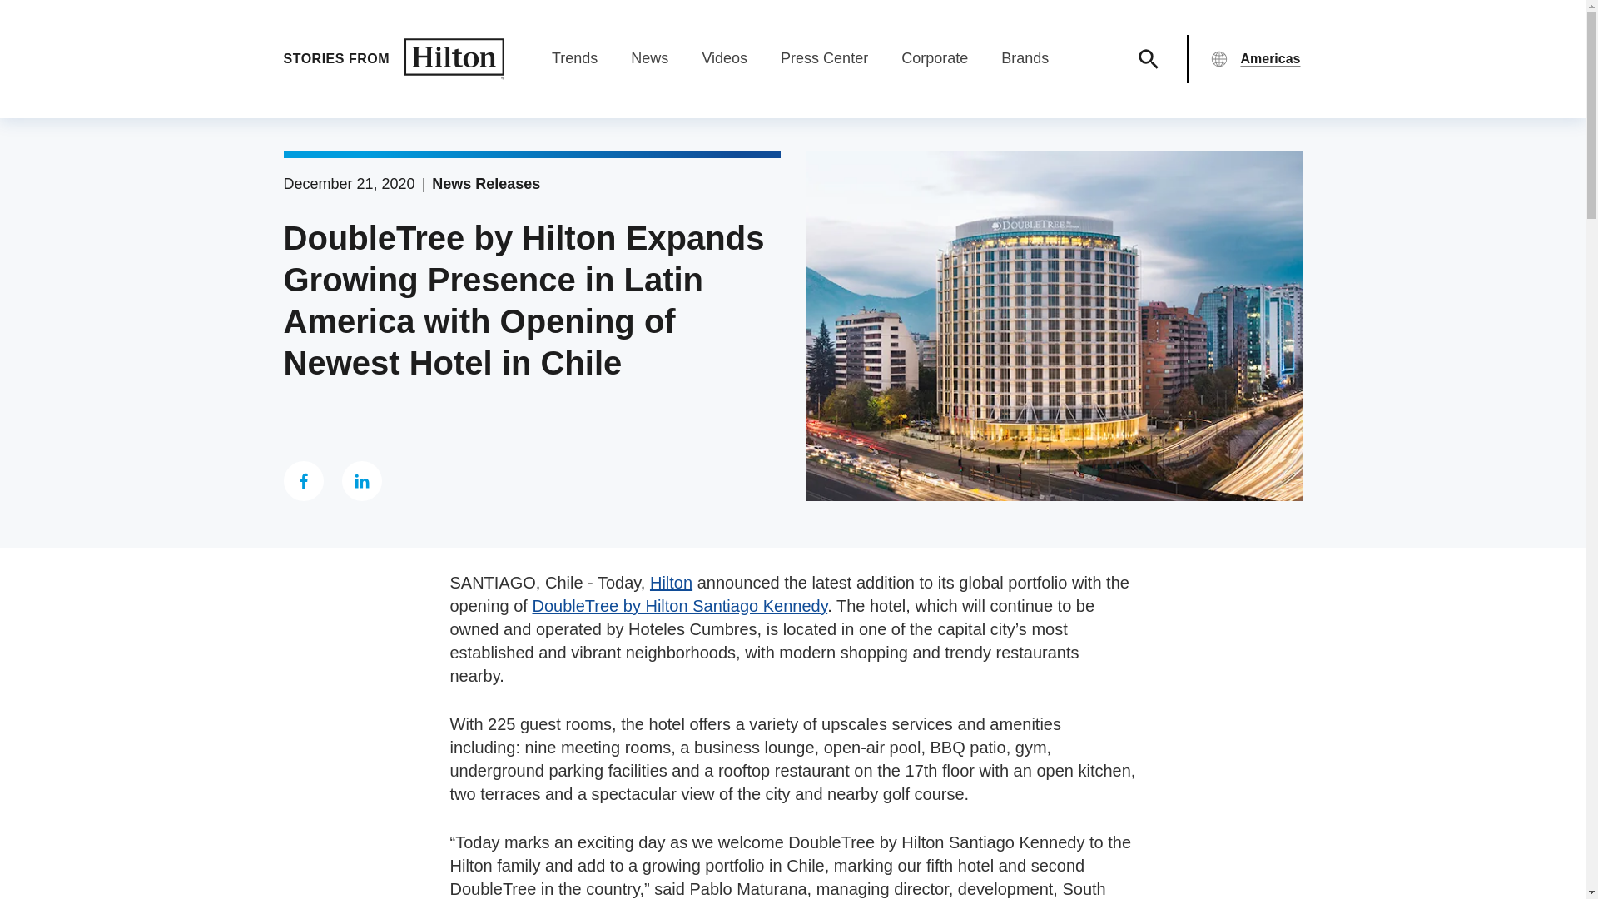 The width and height of the screenshot is (1598, 899). What do you see at coordinates (393, 59) in the screenshot?
I see `Stories From Hilton` at bounding box center [393, 59].